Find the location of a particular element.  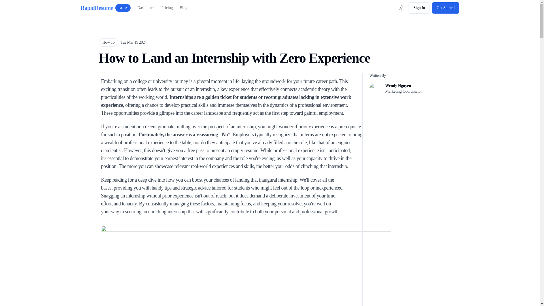

Sign In is located at coordinates (146, 8).